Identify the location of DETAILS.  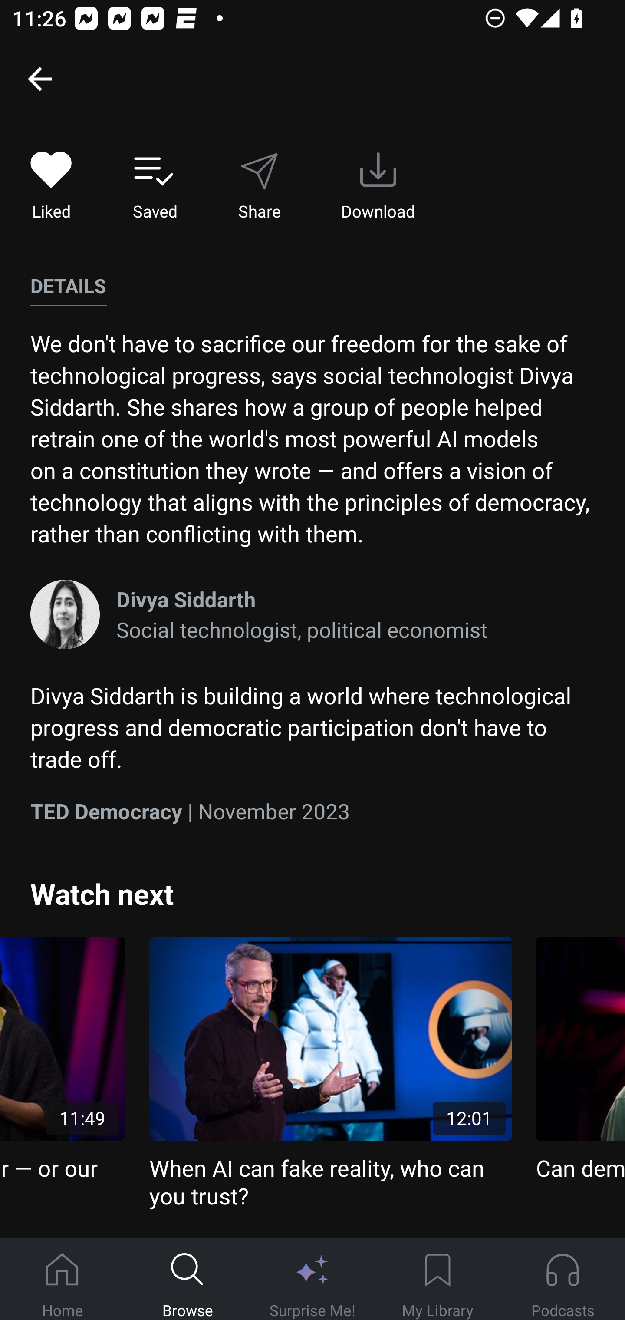
(68, 287).